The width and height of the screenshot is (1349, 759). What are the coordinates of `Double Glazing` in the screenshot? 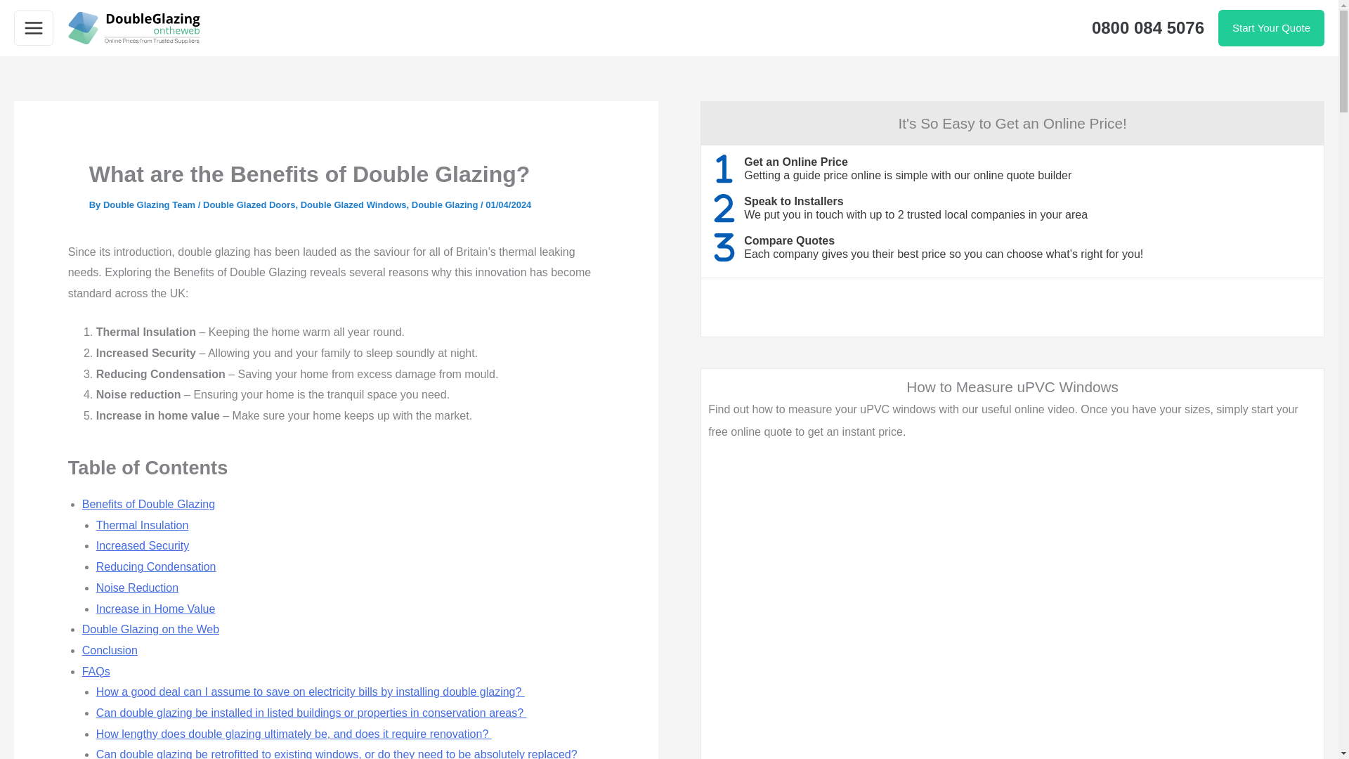 It's located at (445, 205).